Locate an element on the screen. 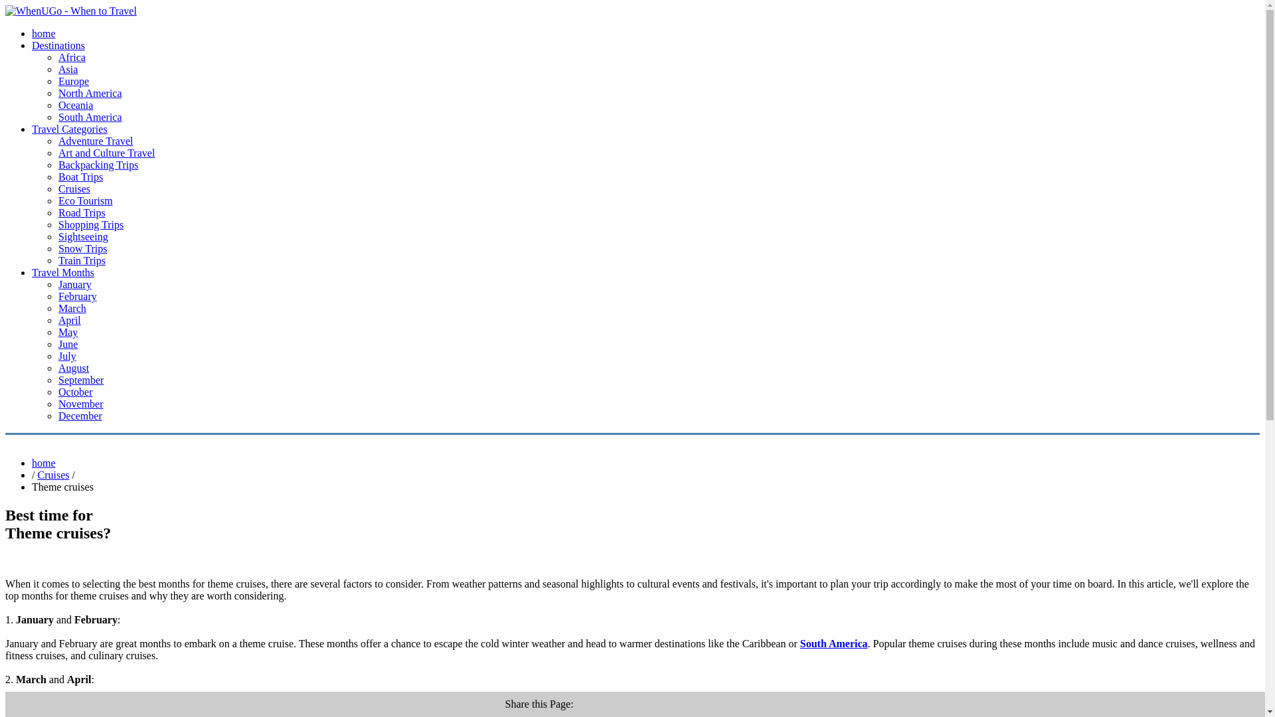 This screenshot has width=1275, height=717. April is located at coordinates (70, 320).